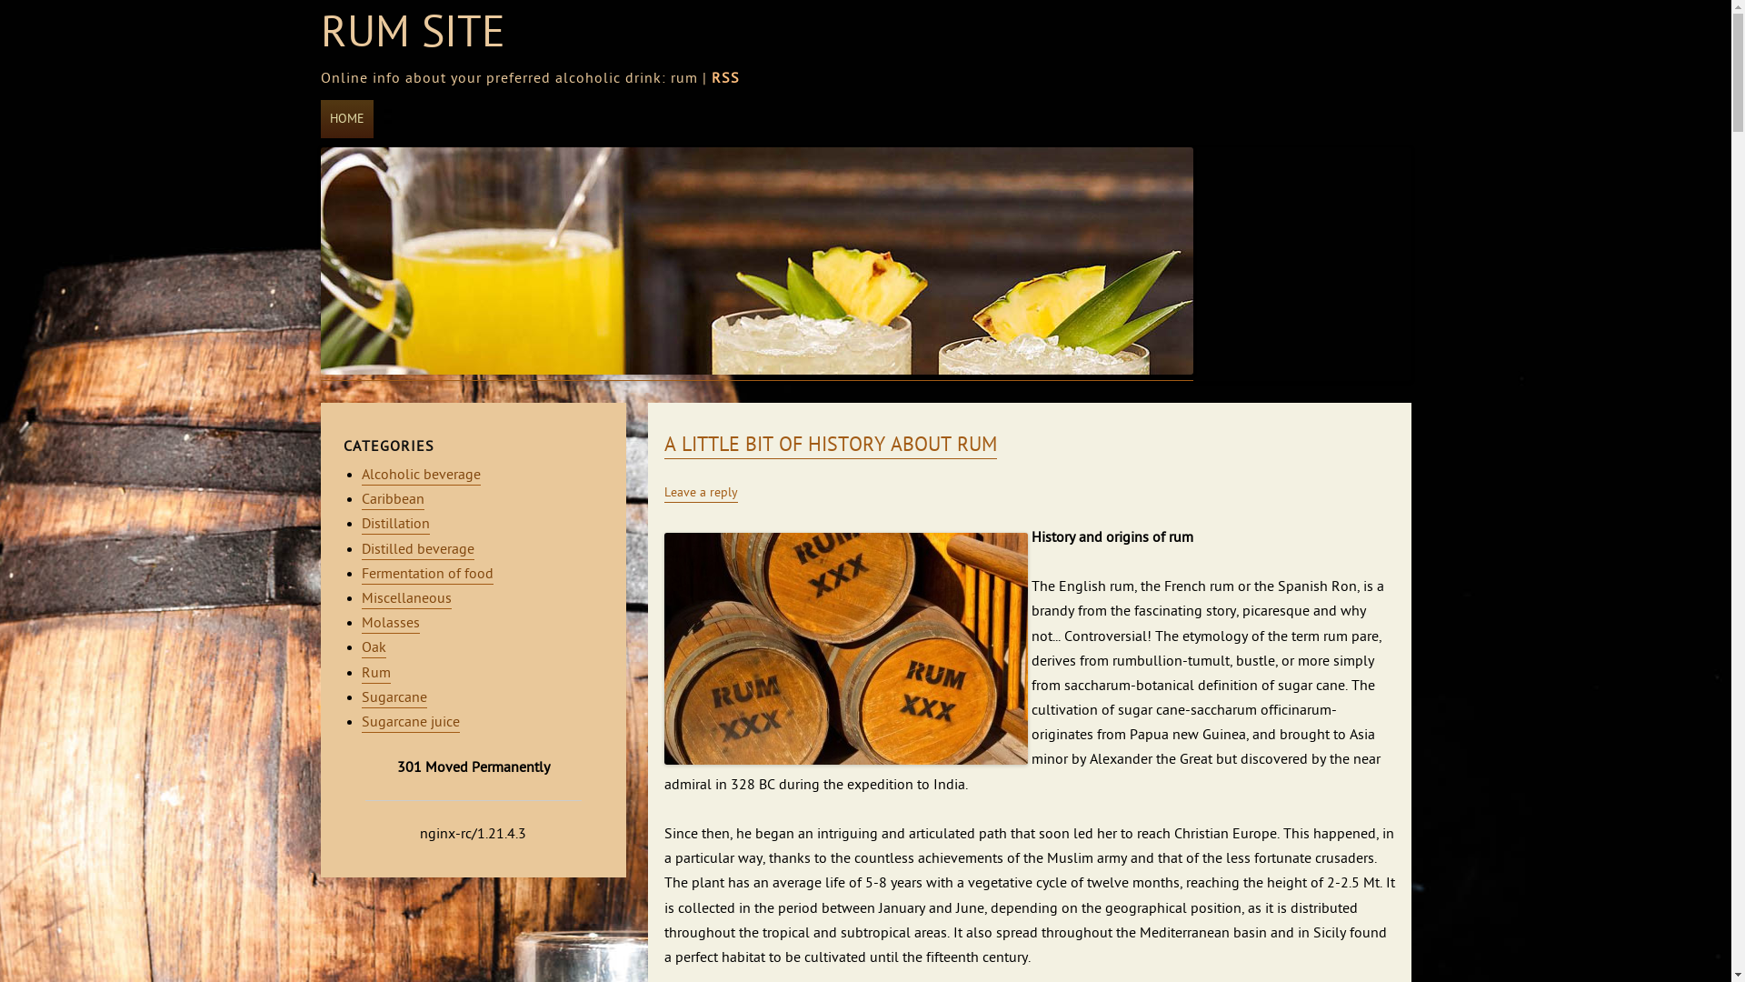  Describe the element at coordinates (422, 476) in the screenshot. I see `Alcoholic beverage` at that location.